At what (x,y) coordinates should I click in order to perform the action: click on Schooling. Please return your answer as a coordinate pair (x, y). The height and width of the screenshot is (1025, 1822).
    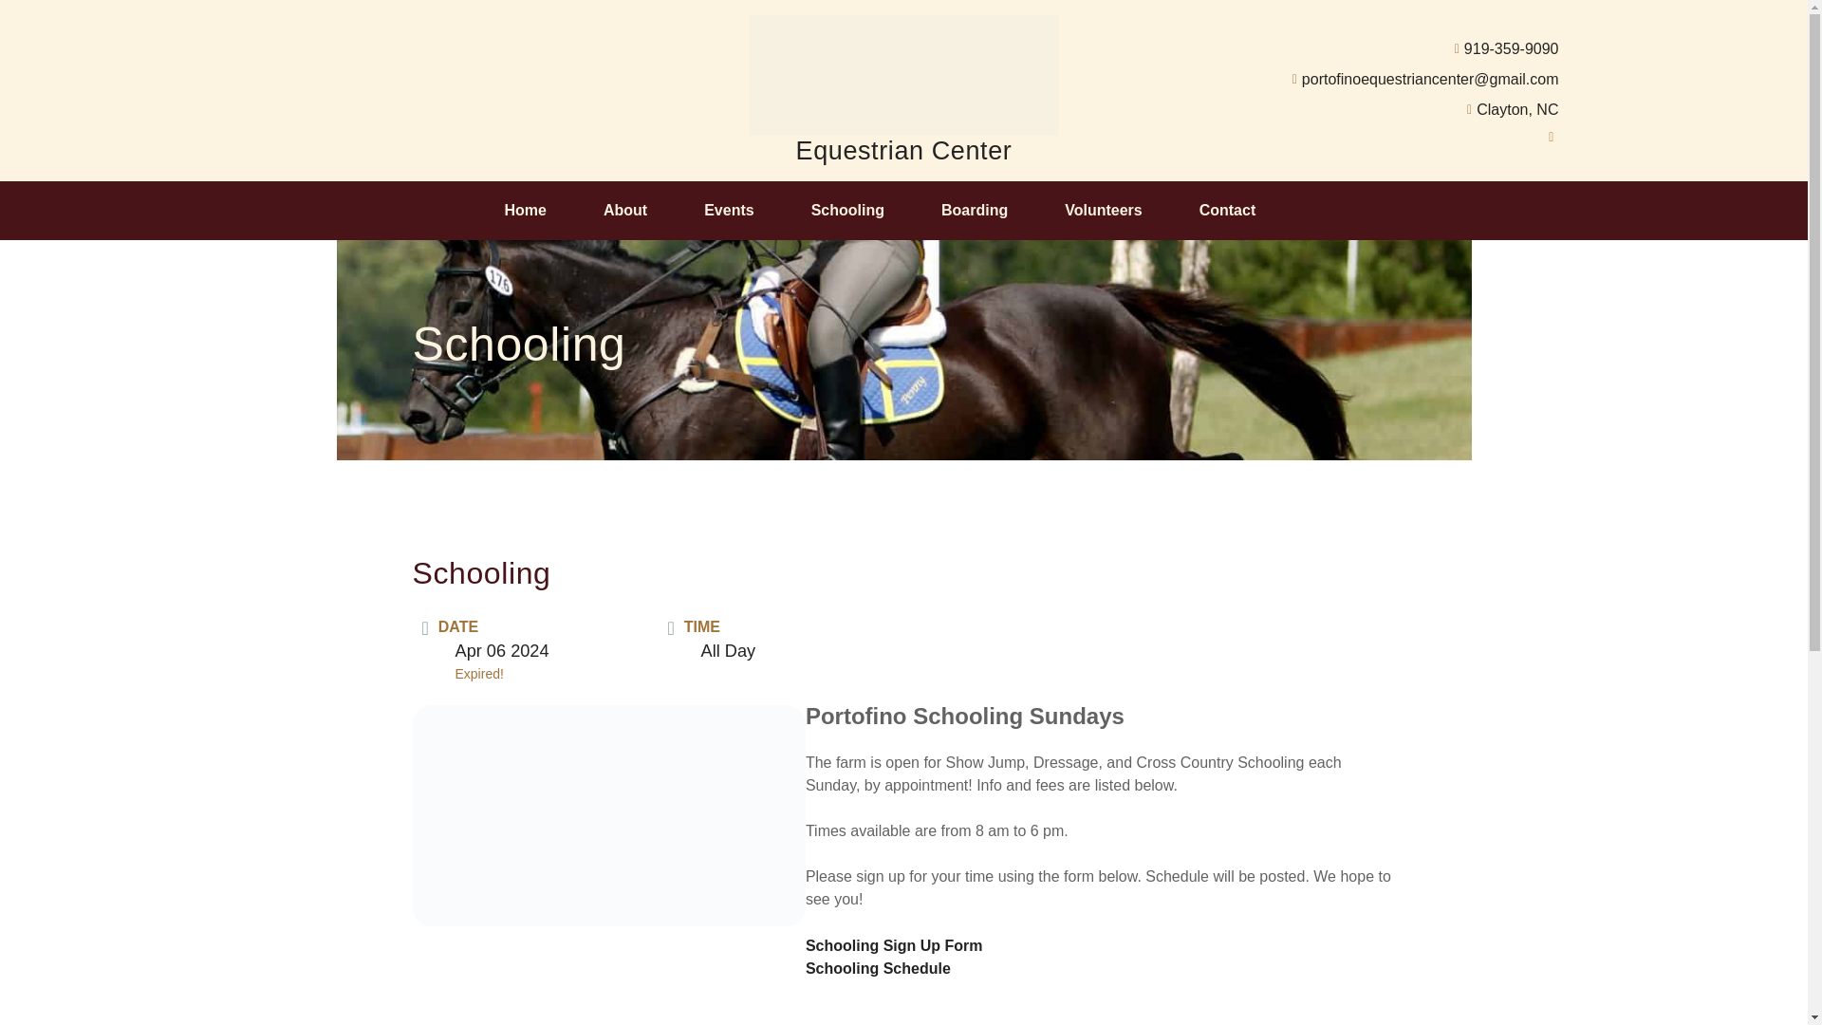
    Looking at the image, I should click on (847, 211).